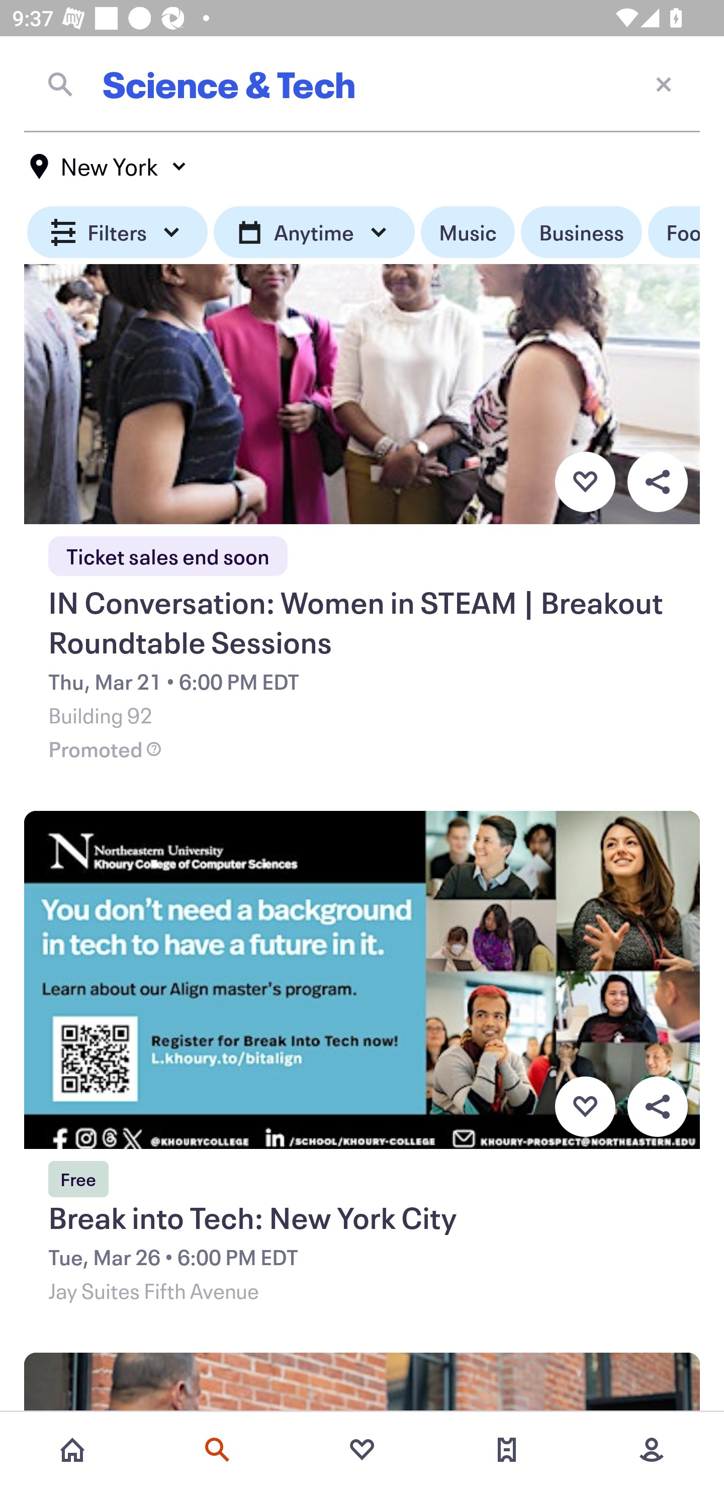 The image size is (724, 1489). What do you see at coordinates (664, 84) in the screenshot?
I see `Close current screen` at bounding box center [664, 84].